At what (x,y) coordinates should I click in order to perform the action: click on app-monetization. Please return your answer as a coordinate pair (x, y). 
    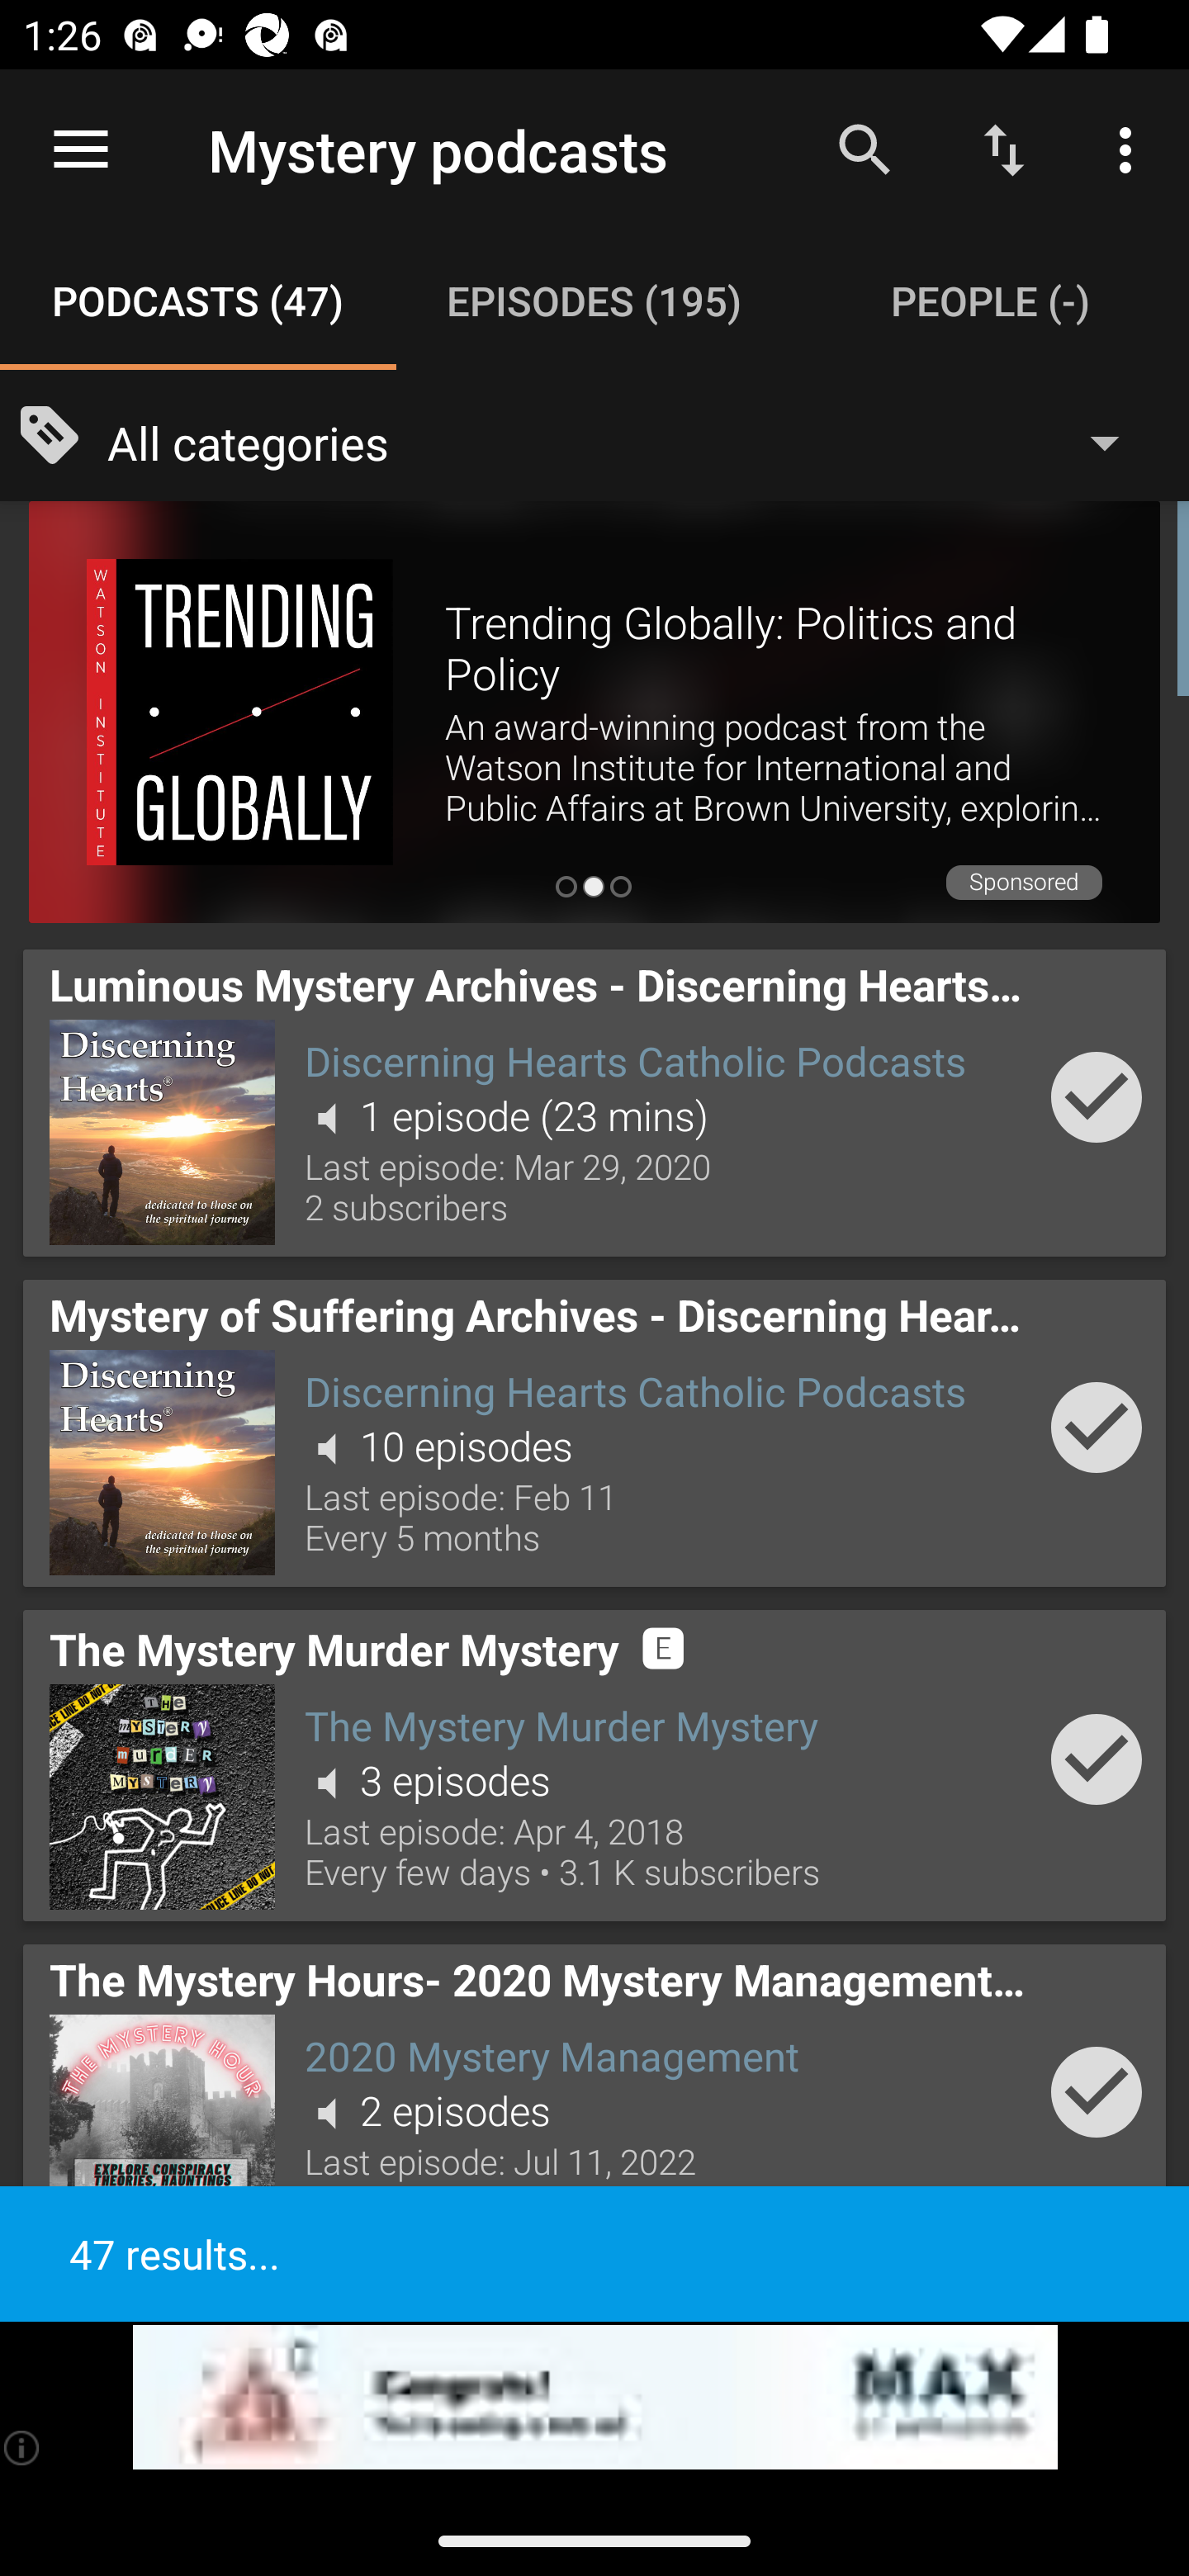
    Looking at the image, I should click on (594, 2398).